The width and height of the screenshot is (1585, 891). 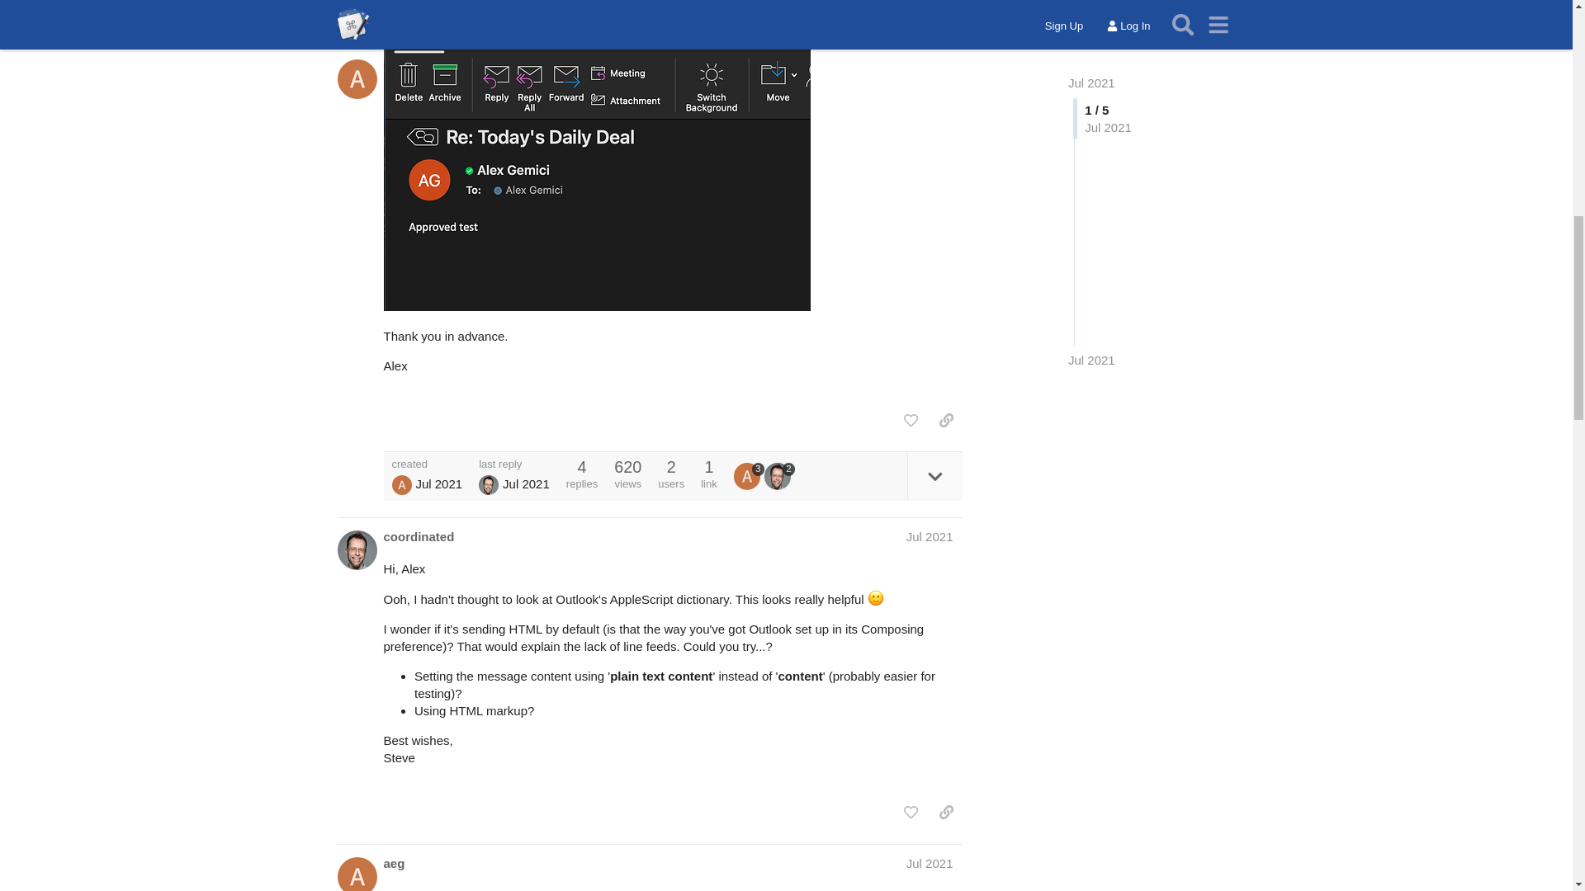 I want to click on Alex, so click(x=401, y=485).